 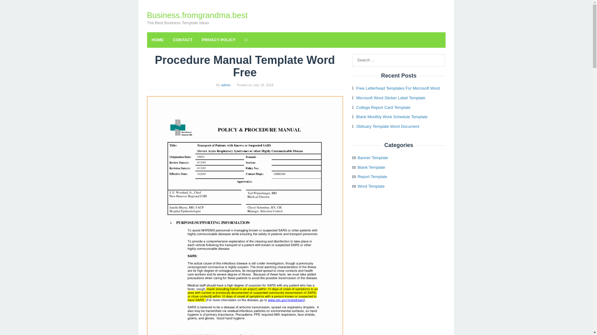 I want to click on Business.fromgrandma.best, so click(x=197, y=15).